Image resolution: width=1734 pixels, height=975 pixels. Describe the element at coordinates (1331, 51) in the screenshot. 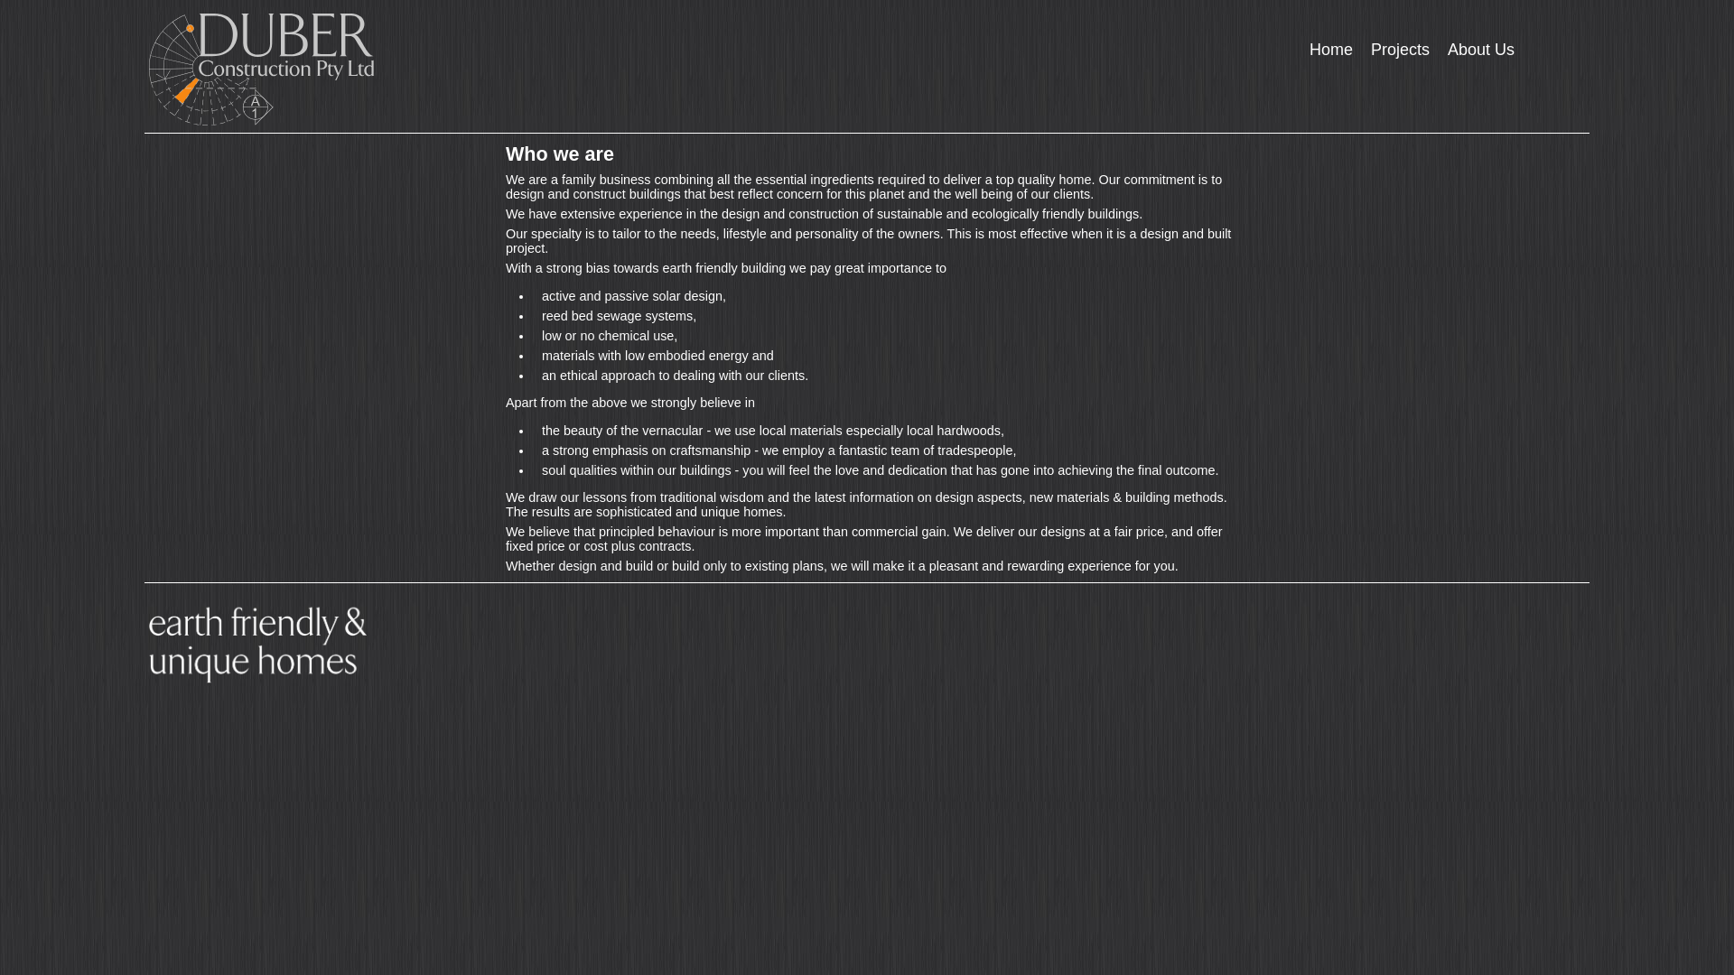

I see `Home` at that location.